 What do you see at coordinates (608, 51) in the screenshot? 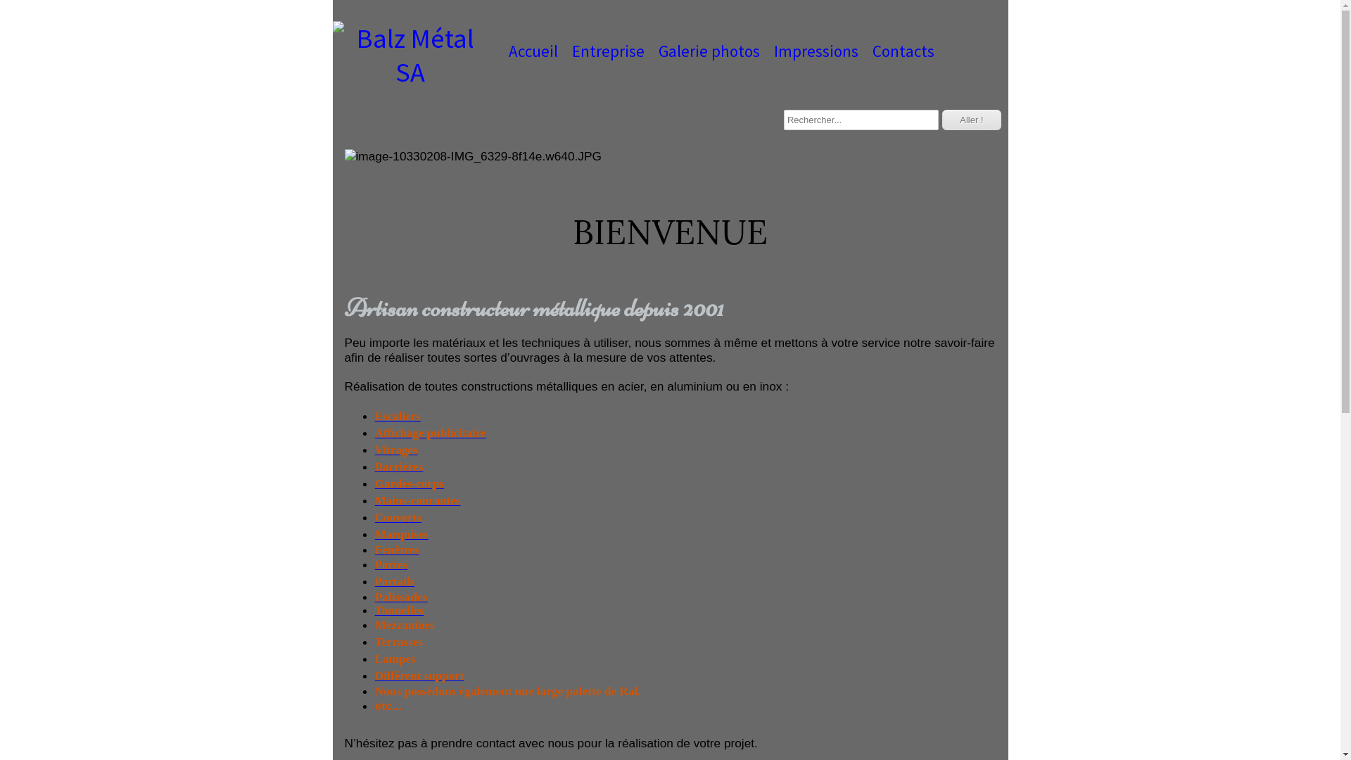
I see `Entreprise` at bounding box center [608, 51].